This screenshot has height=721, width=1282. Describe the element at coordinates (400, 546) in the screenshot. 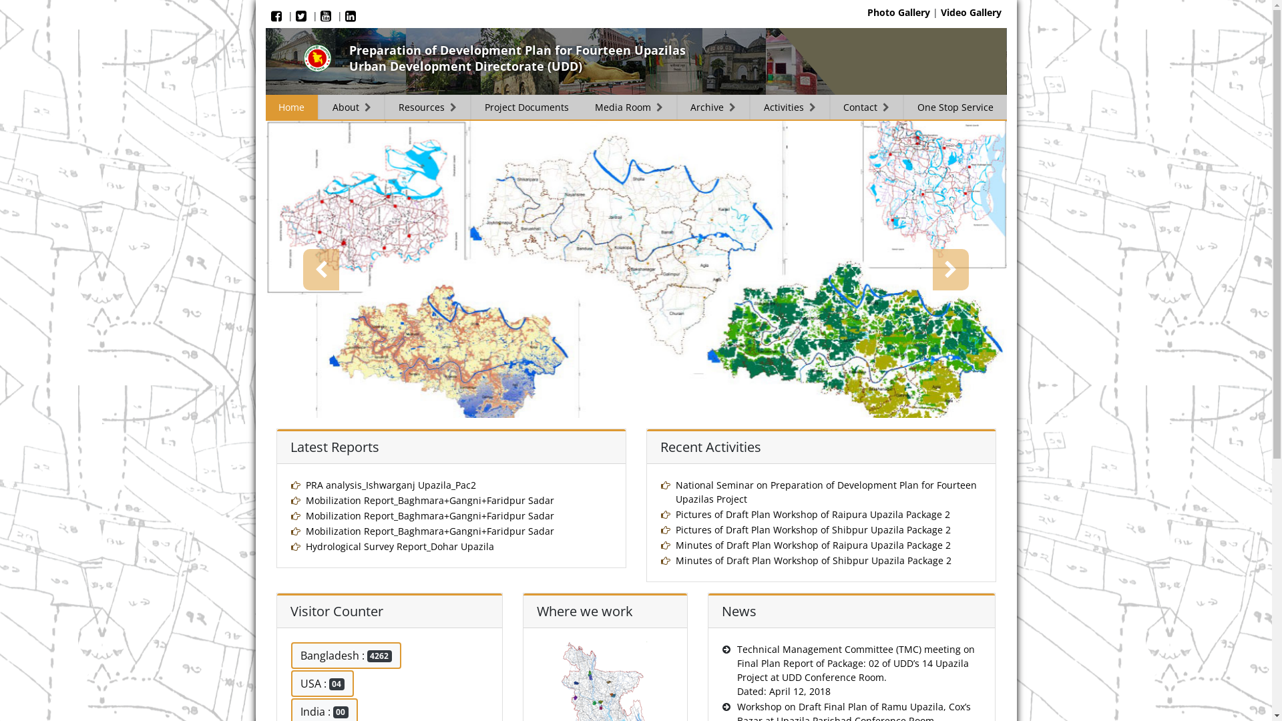

I see `Hydrological Survey Report_Dohar Upazila` at that location.